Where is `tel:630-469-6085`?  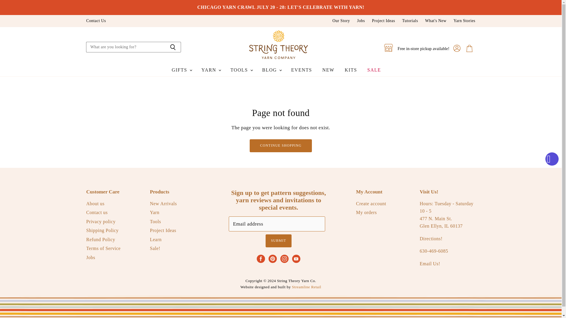 tel:630-469-6085 is located at coordinates (434, 251).